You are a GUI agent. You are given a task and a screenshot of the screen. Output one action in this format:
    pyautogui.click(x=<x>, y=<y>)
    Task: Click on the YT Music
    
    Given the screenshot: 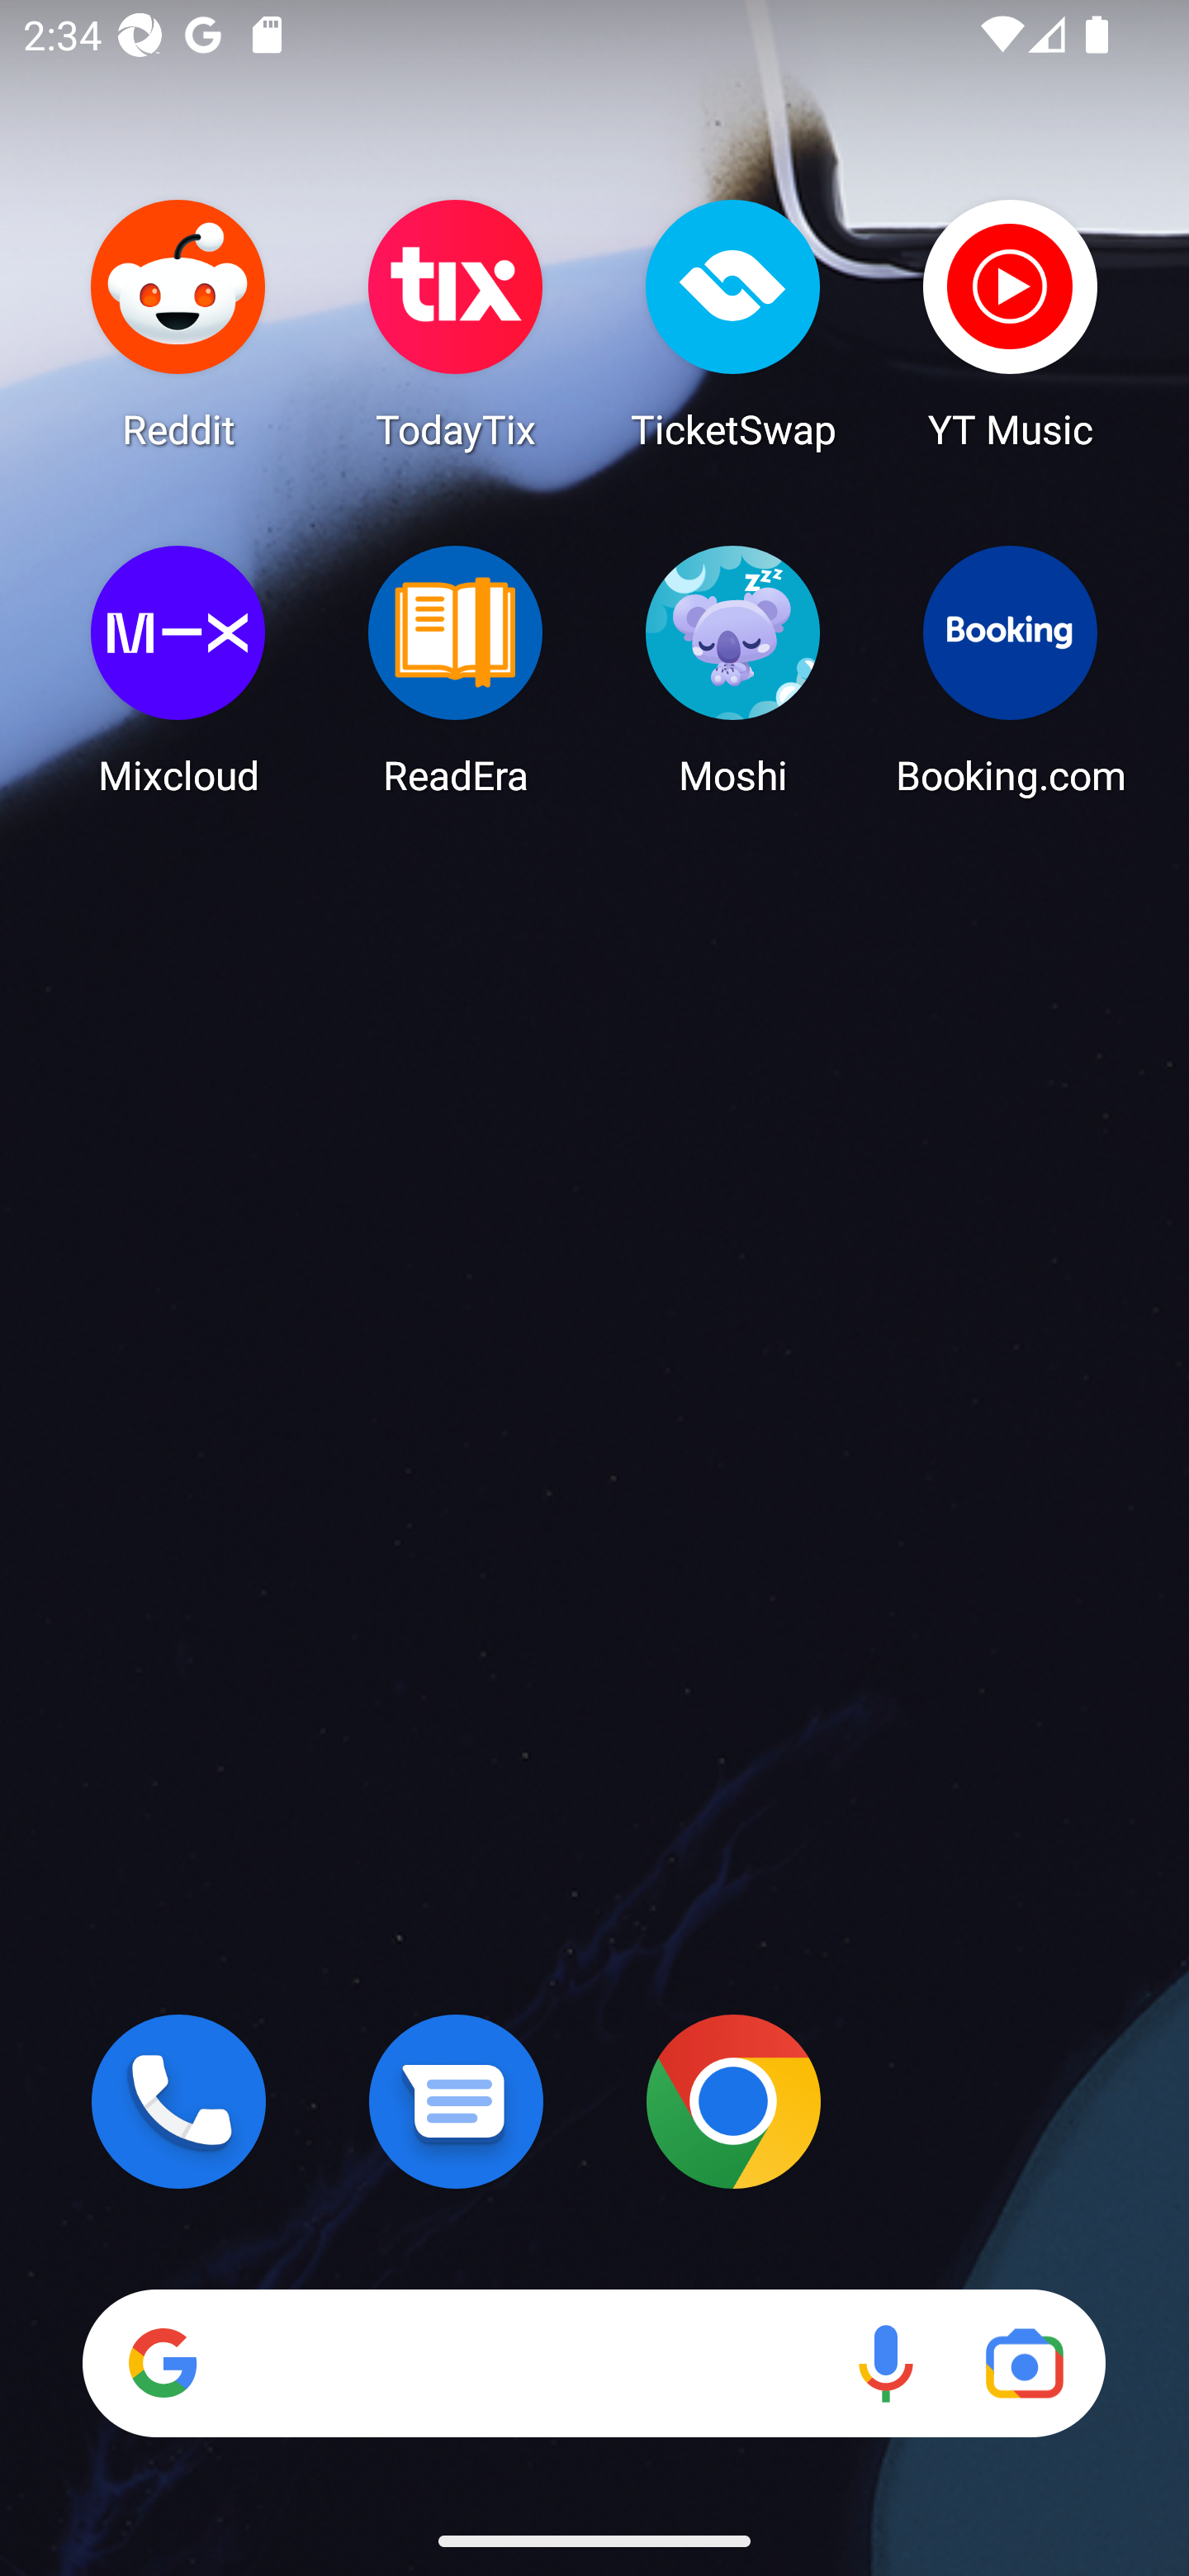 What is the action you would take?
    pyautogui.click(x=1011, y=324)
    